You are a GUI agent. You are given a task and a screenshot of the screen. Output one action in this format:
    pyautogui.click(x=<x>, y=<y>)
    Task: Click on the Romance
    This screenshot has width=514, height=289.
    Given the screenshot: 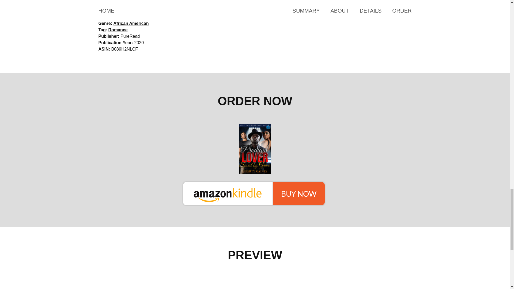 What is the action you would take?
    pyautogui.click(x=118, y=29)
    